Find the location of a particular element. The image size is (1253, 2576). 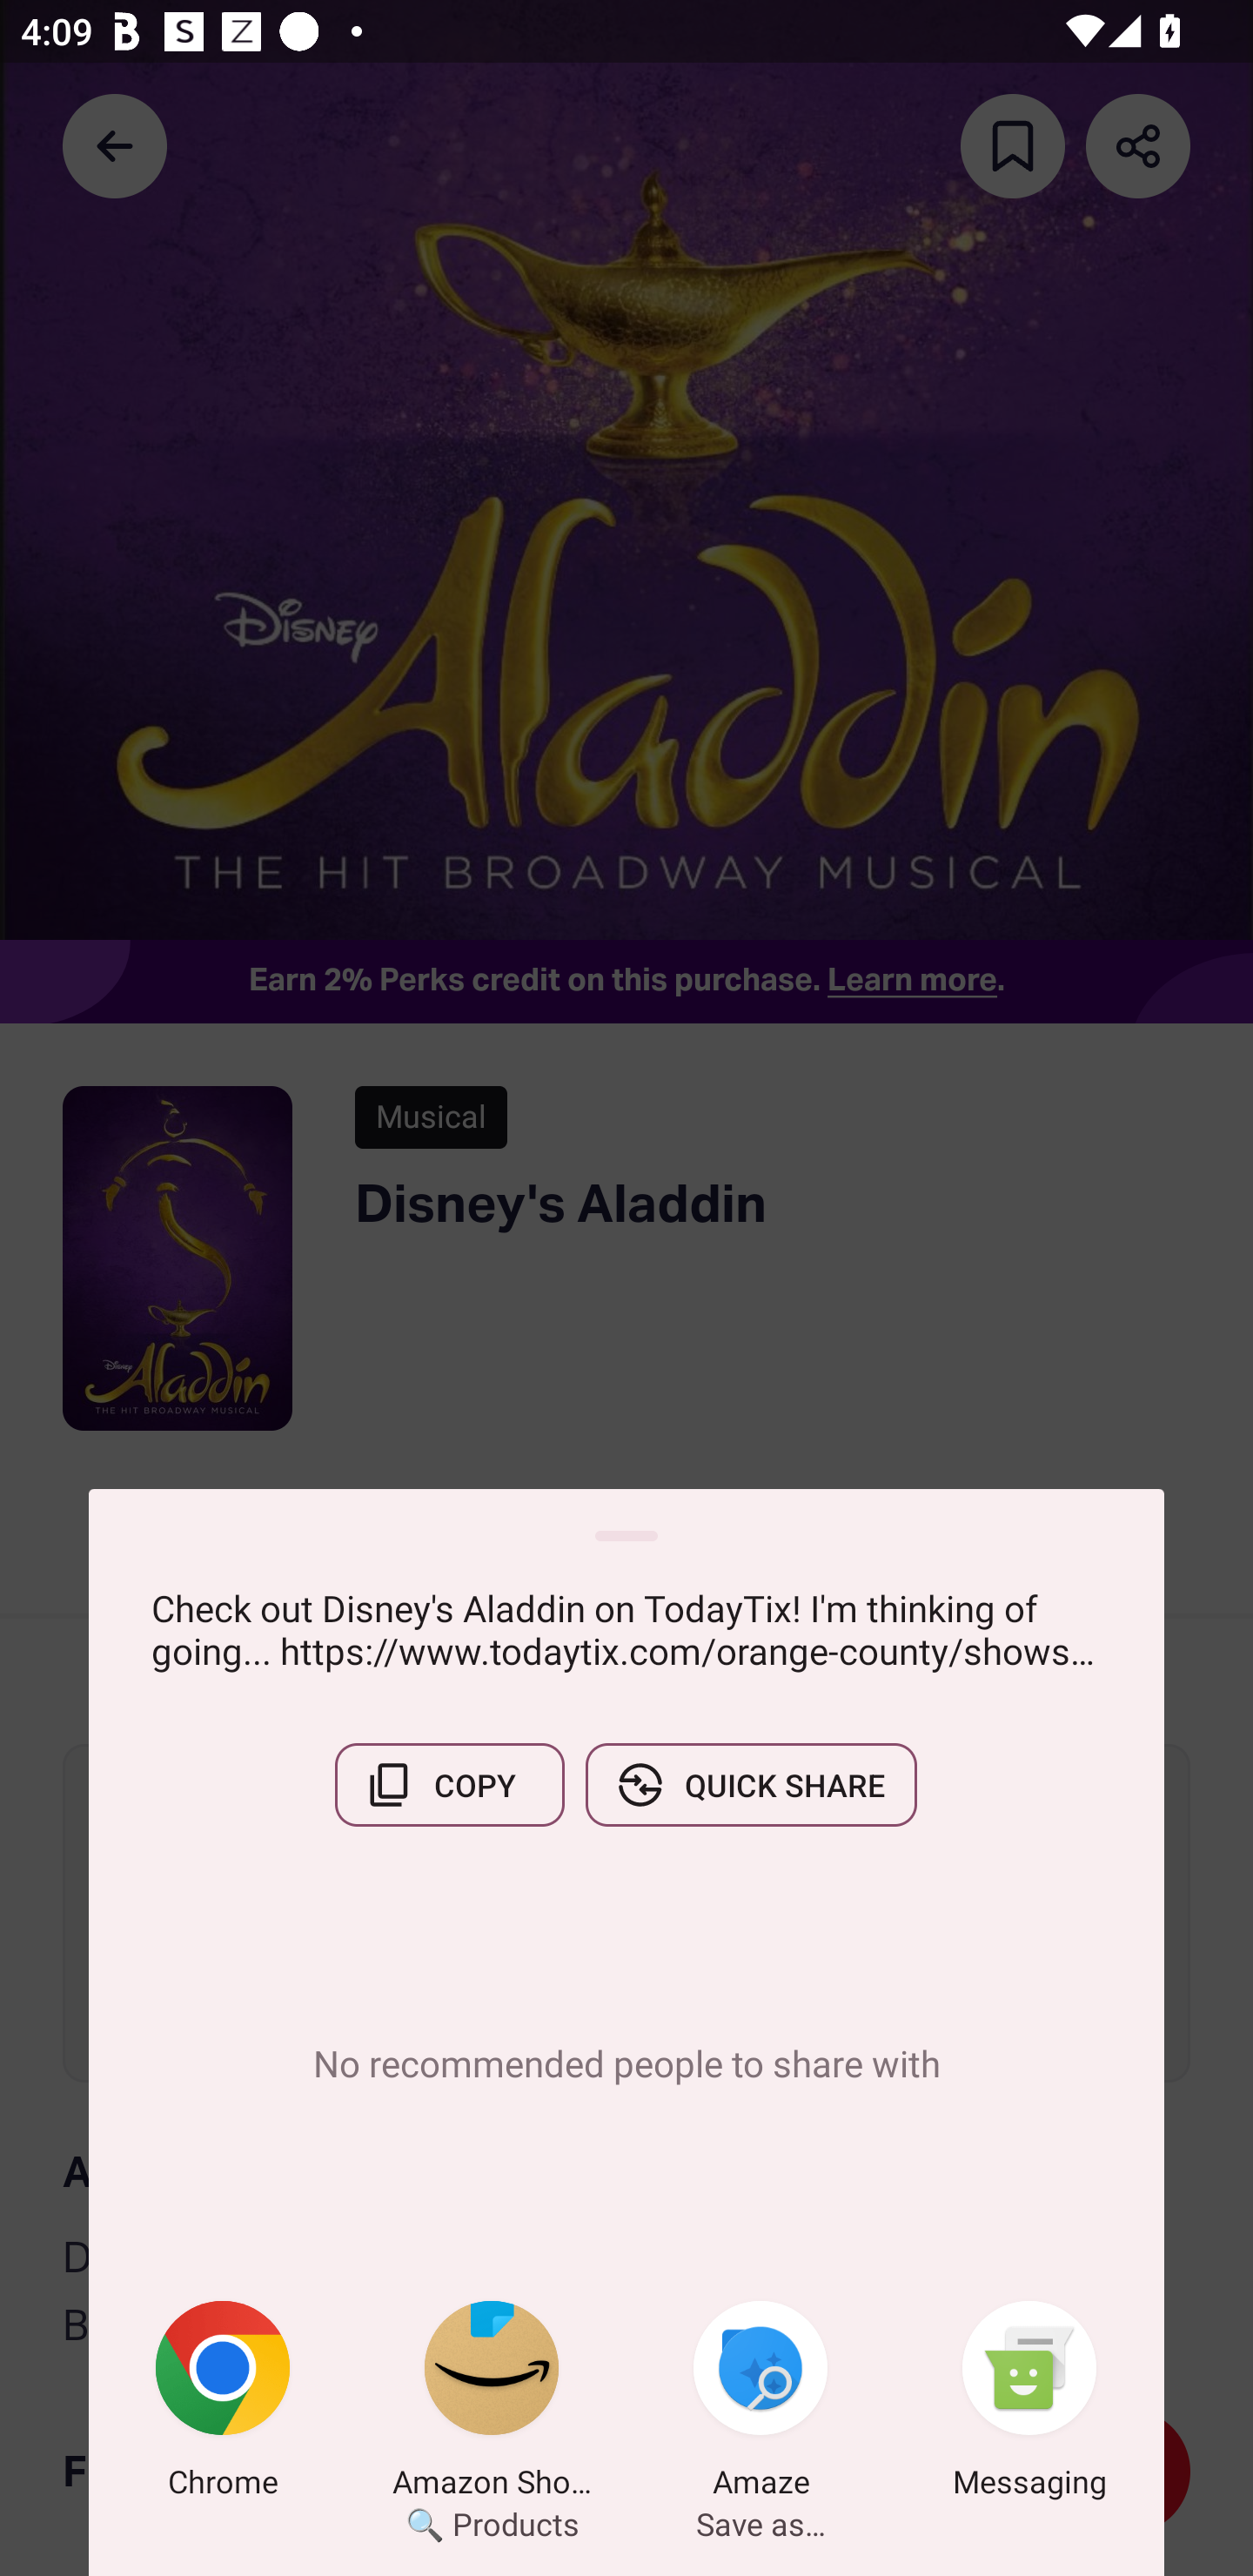

Amaze Save as… is located at coordinates (761, 2405).